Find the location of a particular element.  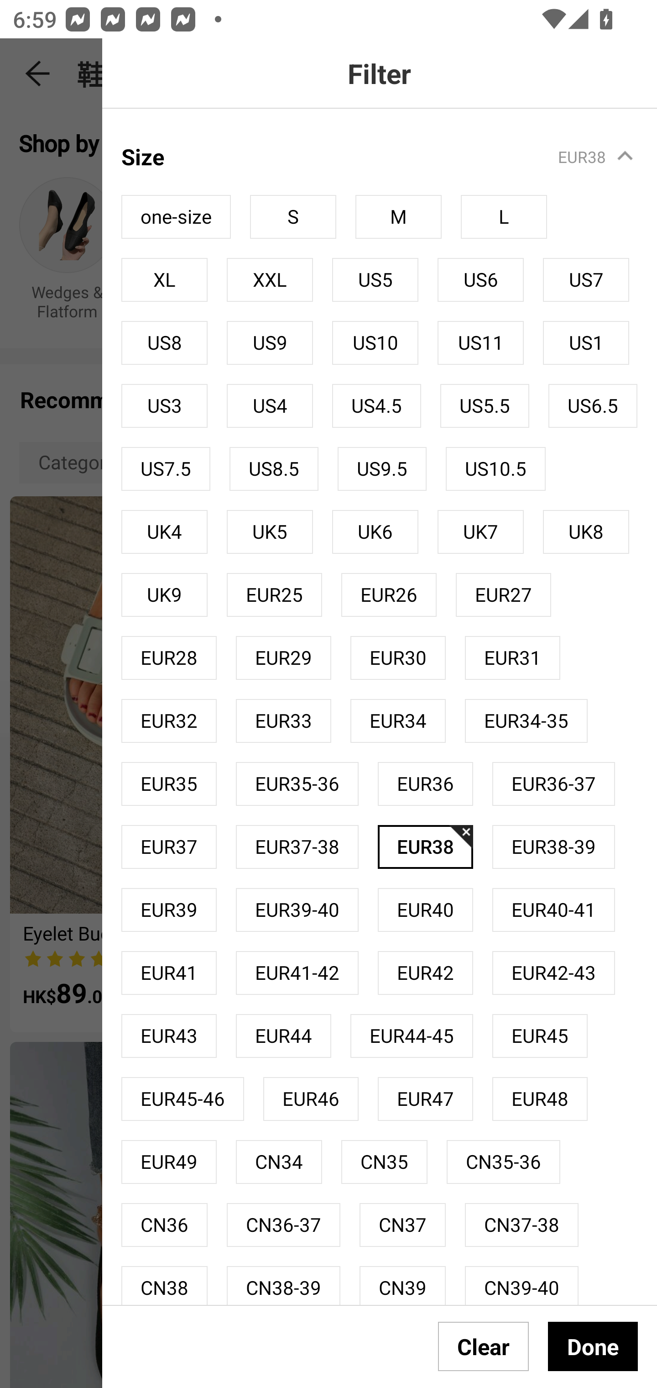

UK9 is located at coordinates (164, 594).